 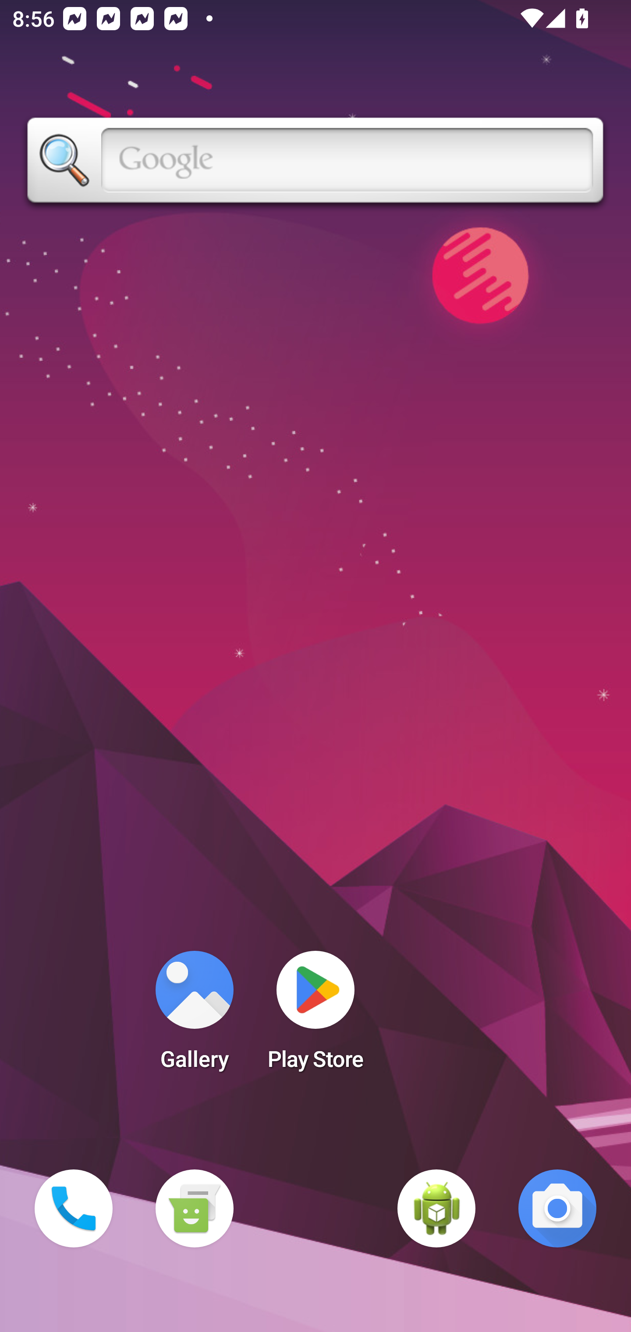 I want to click on Messaging, so click(x=194, y=1208).